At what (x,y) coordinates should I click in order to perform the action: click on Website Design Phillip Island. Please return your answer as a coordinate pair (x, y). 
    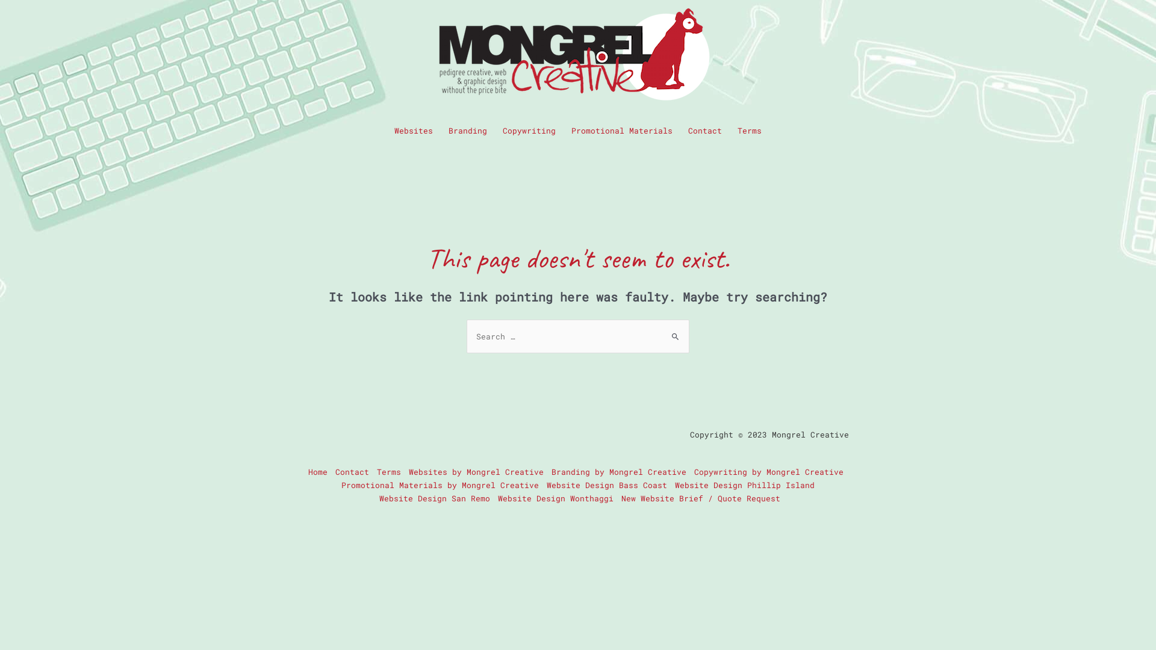
    Looking at the image, I should click on (744, 485).